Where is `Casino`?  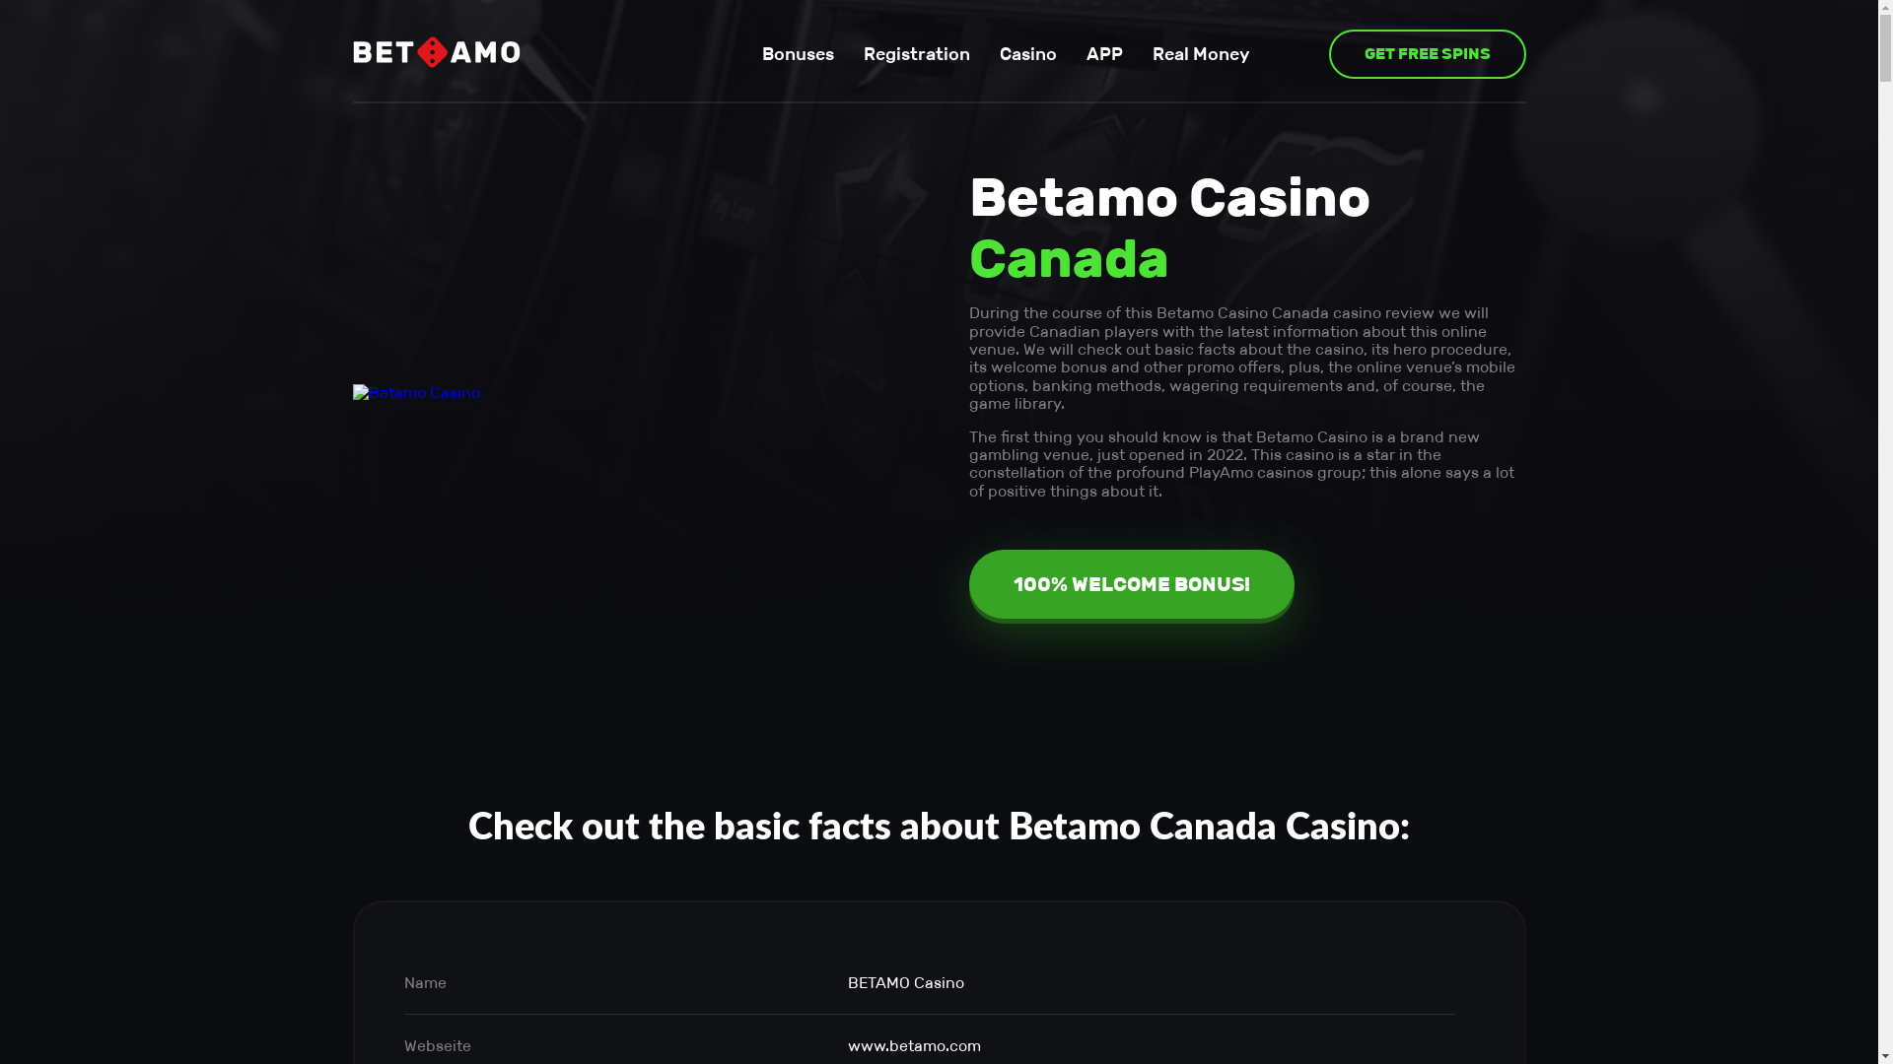 Casino is located at coordinates (1027, 55).